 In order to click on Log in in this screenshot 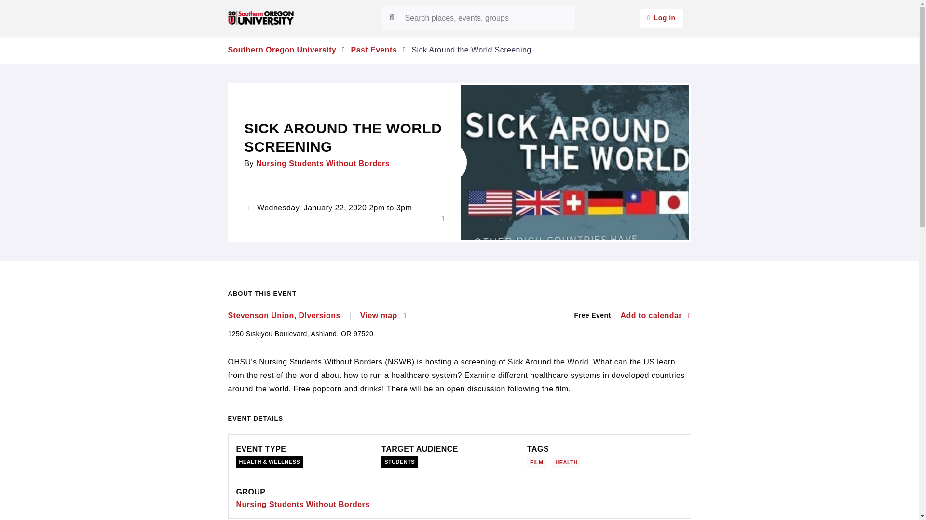, I will do `click(661, 18)`.